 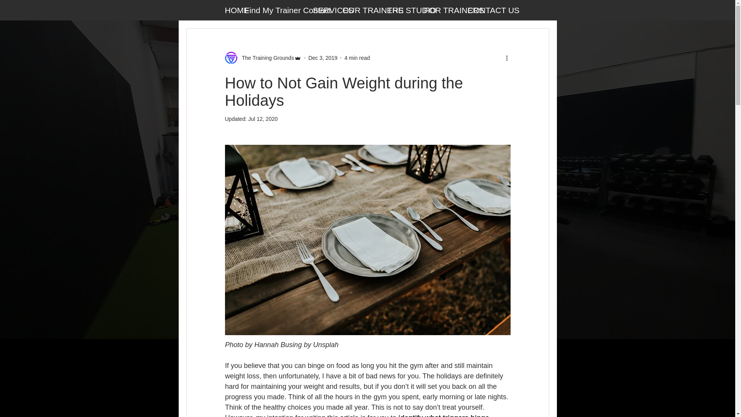 What do you see at coordinates (327, 10) in the screenshot?
I see `SERVICES` at bounding box center [327, 10].